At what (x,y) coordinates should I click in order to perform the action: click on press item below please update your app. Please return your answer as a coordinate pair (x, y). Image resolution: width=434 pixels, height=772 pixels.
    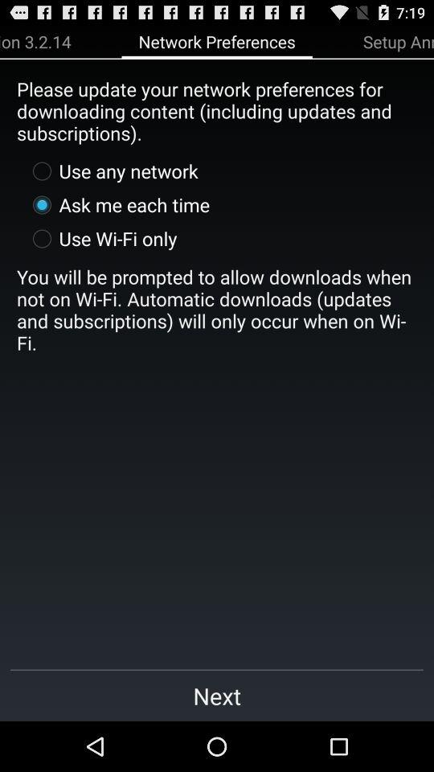
    Looking at the image, I should click on (111, 170).